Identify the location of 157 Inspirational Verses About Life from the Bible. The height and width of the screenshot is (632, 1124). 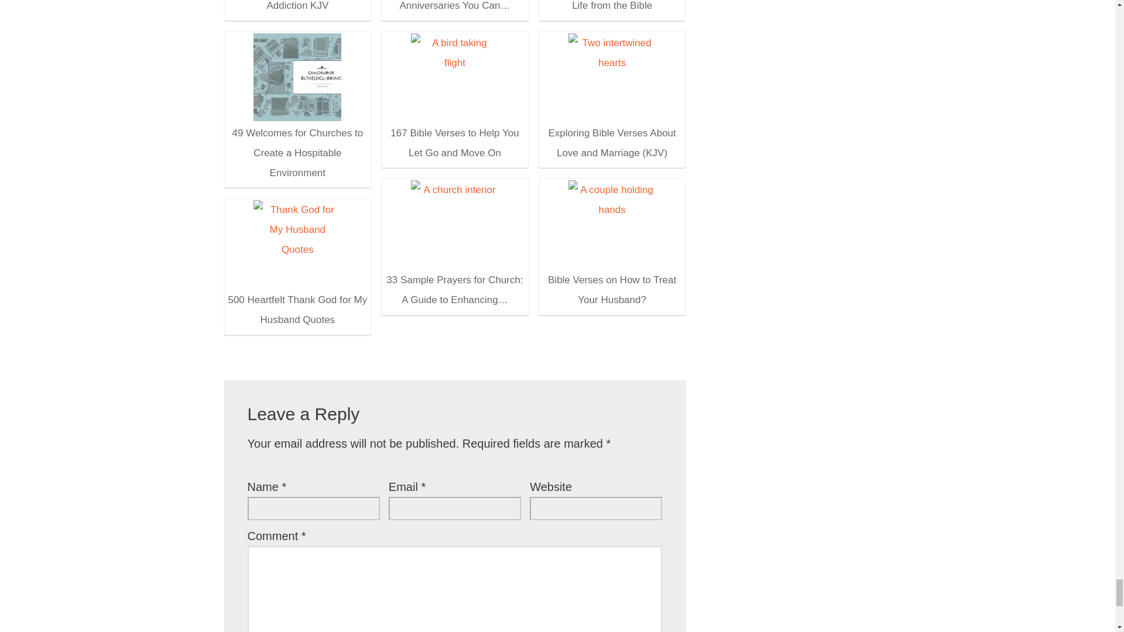
(612, 8).